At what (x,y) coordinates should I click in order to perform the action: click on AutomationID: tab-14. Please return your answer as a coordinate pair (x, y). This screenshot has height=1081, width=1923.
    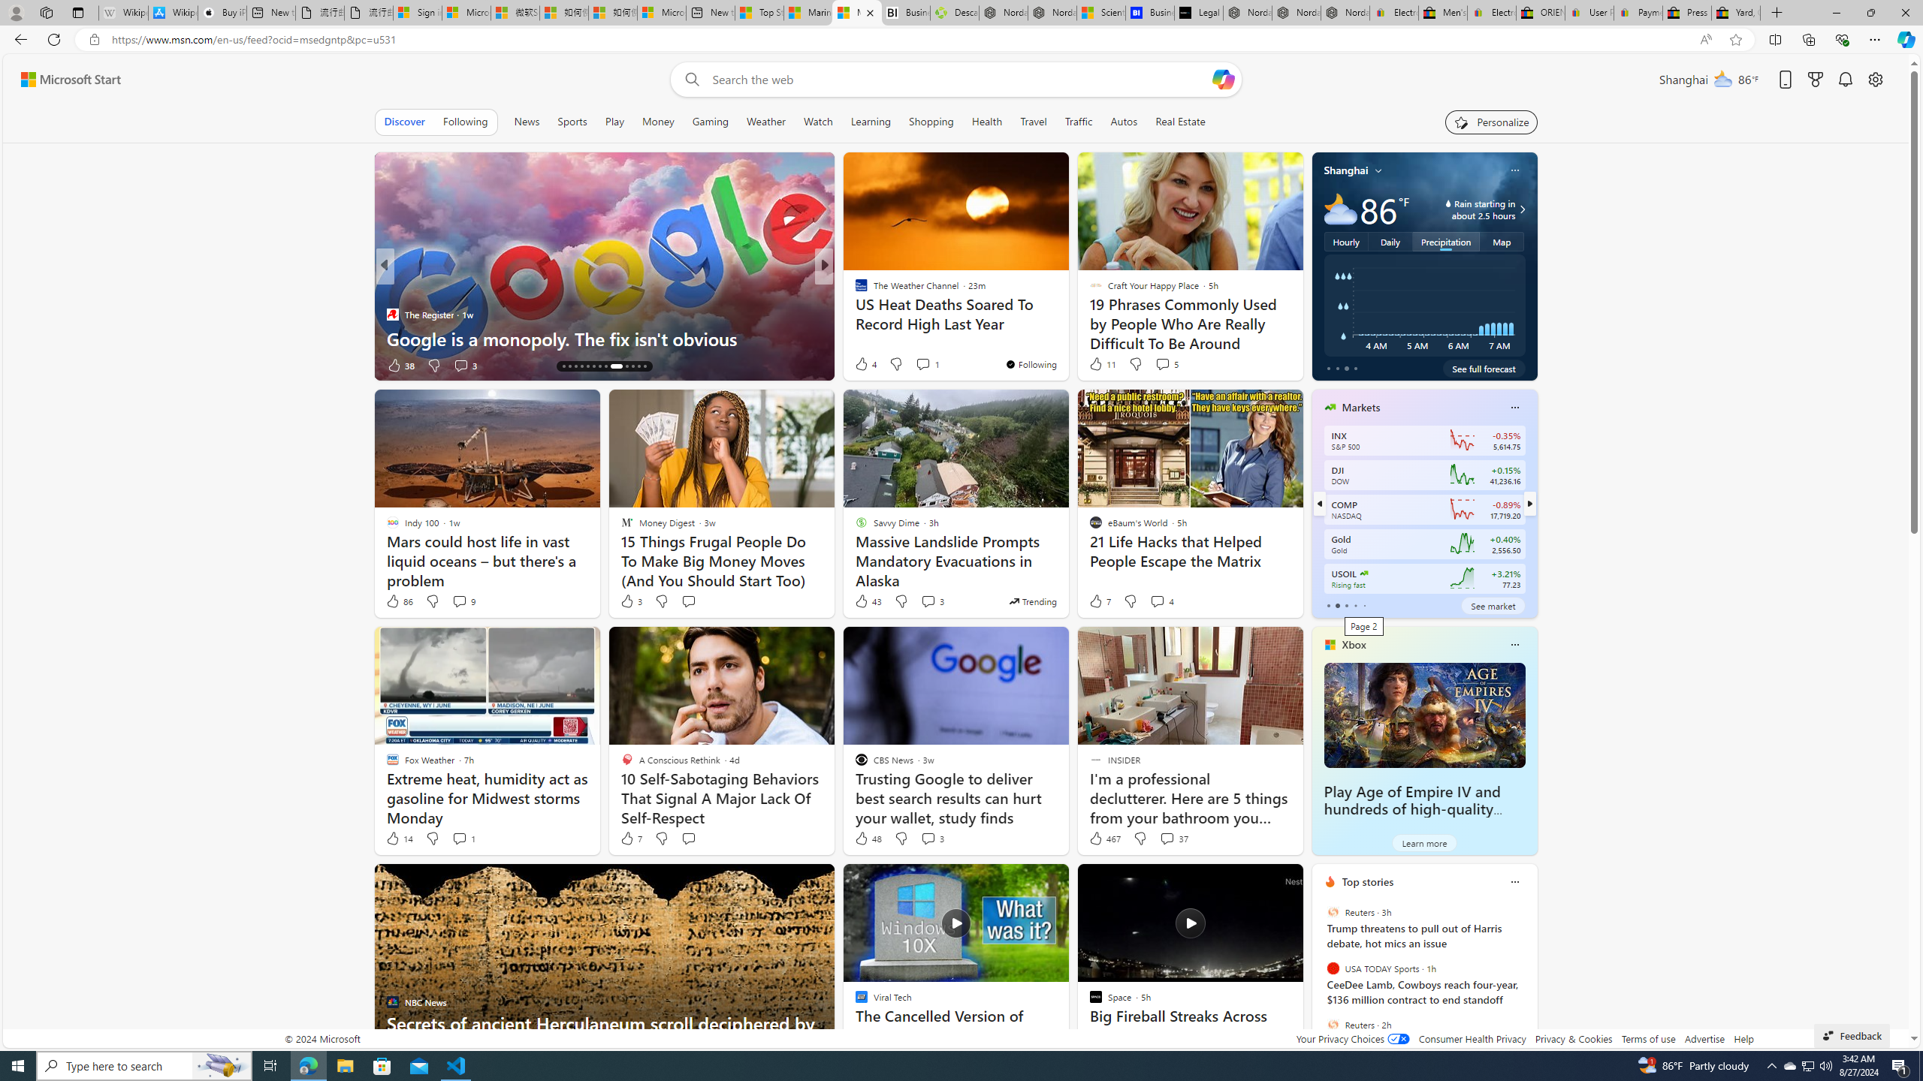
    Looking at the image, I should click on (563, 366).